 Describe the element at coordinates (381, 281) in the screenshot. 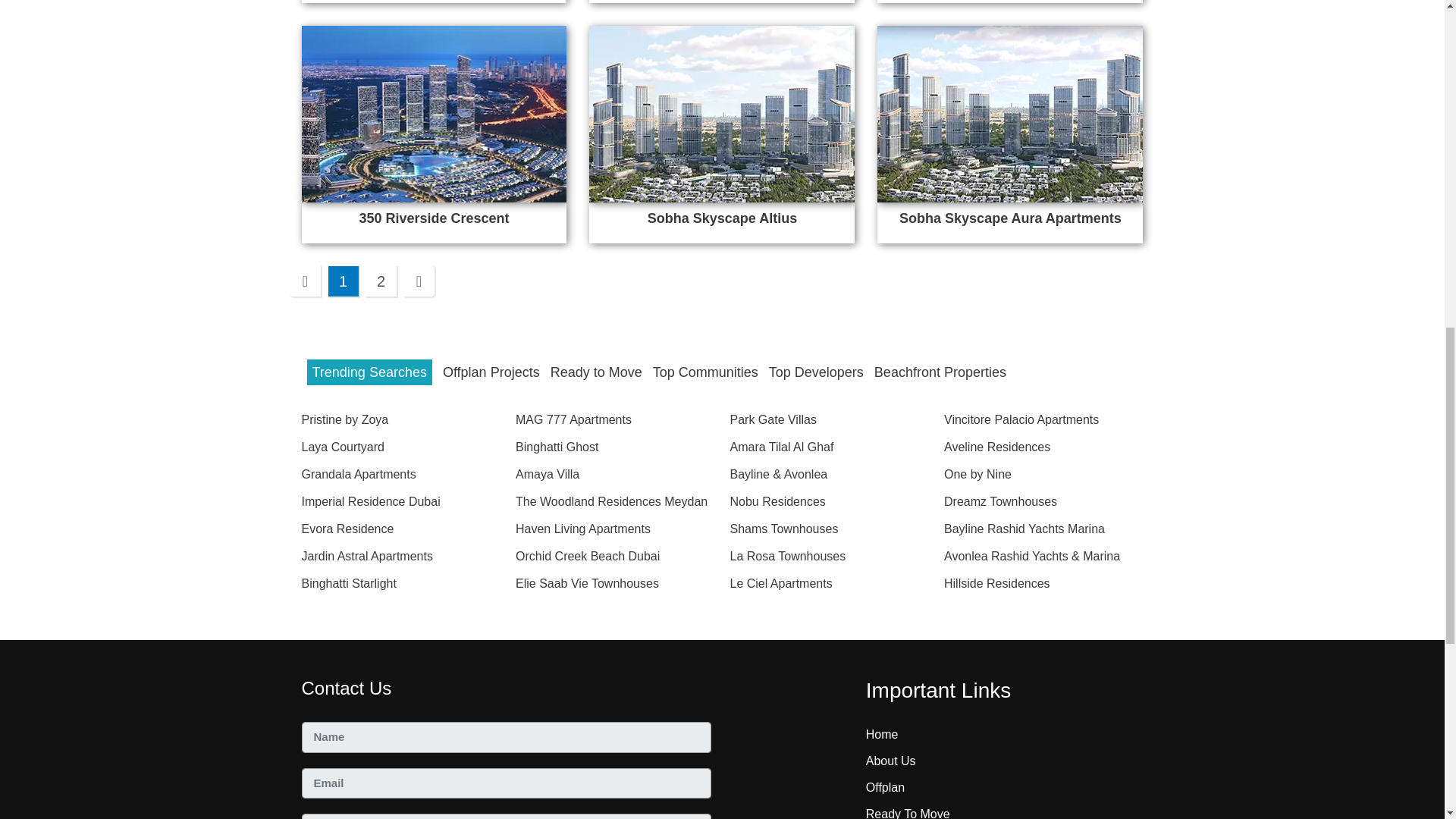

I see `2` at that location.